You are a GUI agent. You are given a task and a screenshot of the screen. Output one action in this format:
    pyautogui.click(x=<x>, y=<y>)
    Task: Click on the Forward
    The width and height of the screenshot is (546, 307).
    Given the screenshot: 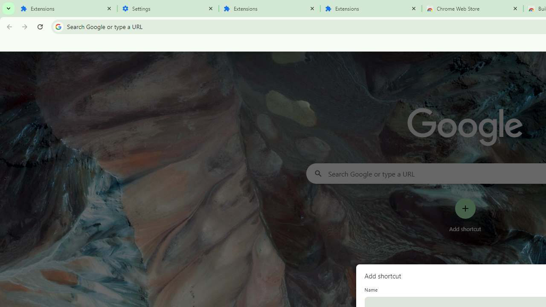 What is the action you would take?
    pyautogui.click(x=25, y=26)
    